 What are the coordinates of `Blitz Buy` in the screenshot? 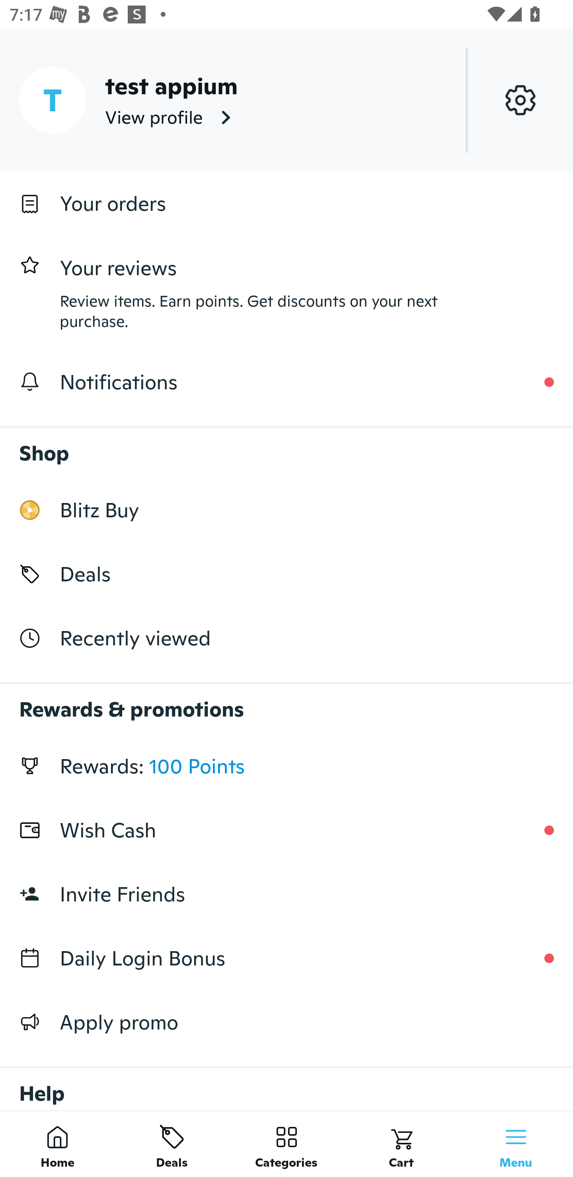 It's located at (286, 510).